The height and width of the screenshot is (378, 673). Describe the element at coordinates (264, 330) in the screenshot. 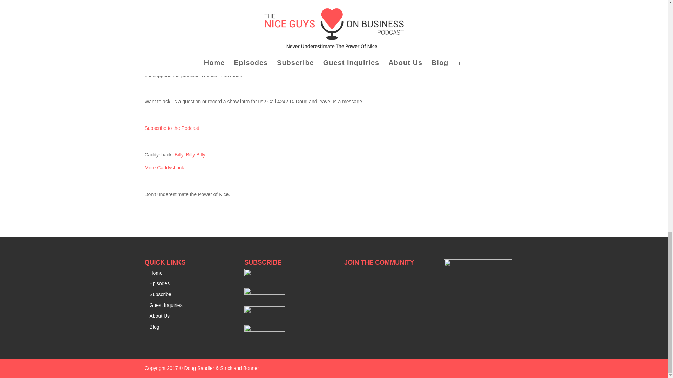

I see `Nice Guys on Business on Overcast` at that location.